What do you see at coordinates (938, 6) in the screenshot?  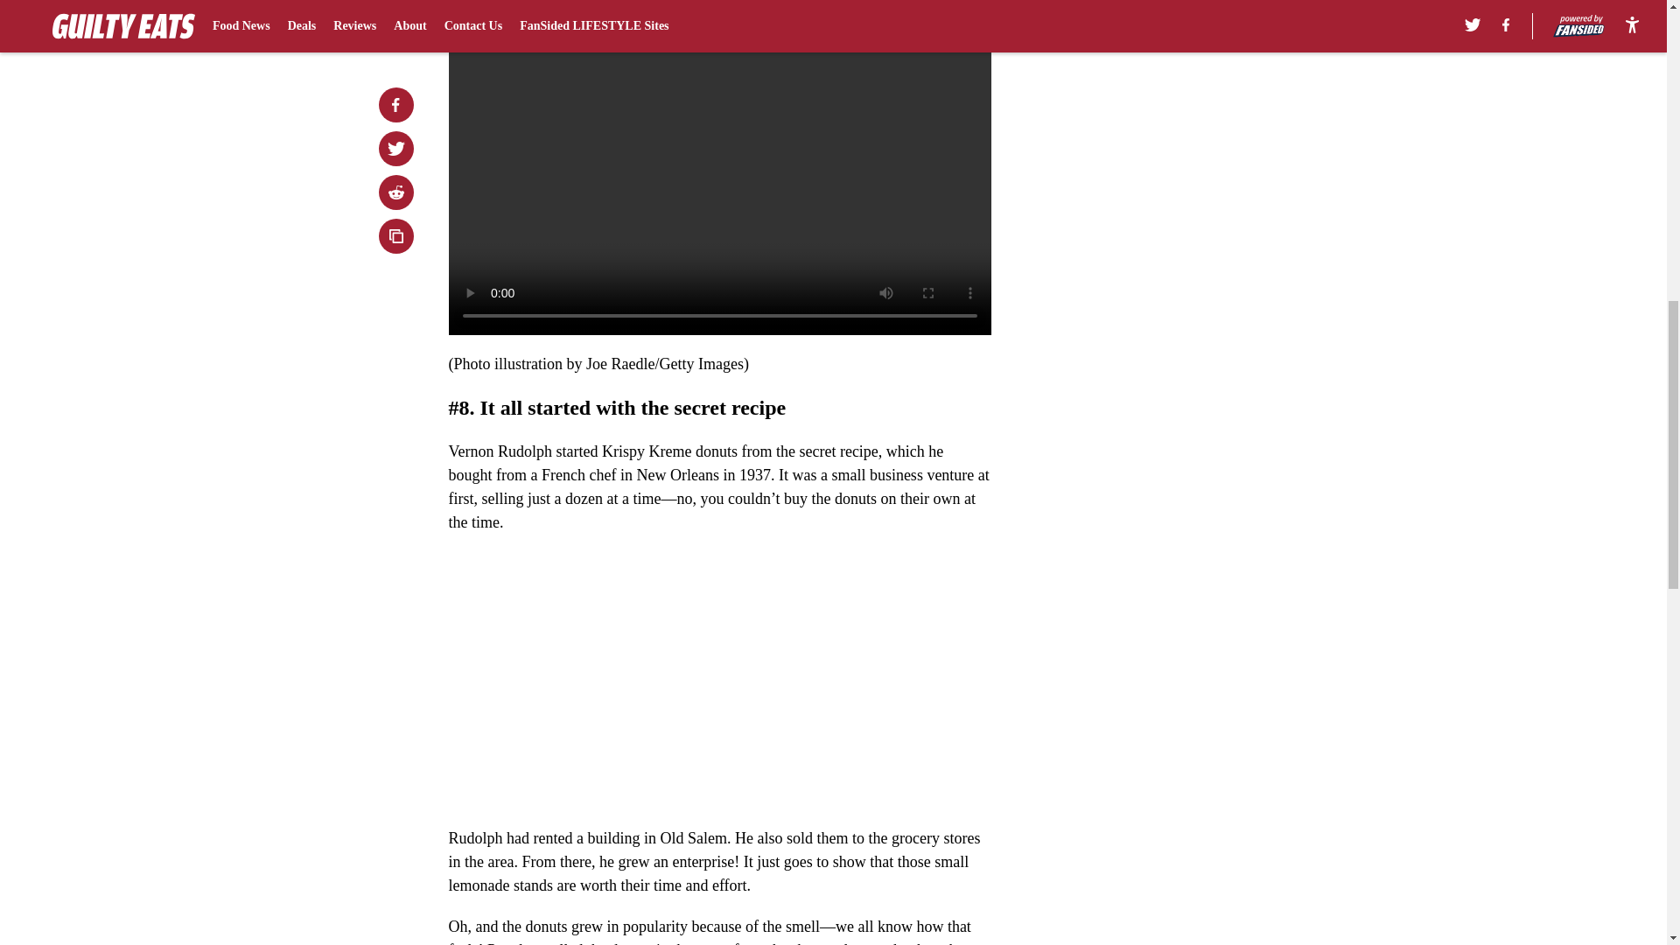 I see `Next` at bounding box center [938, 6].